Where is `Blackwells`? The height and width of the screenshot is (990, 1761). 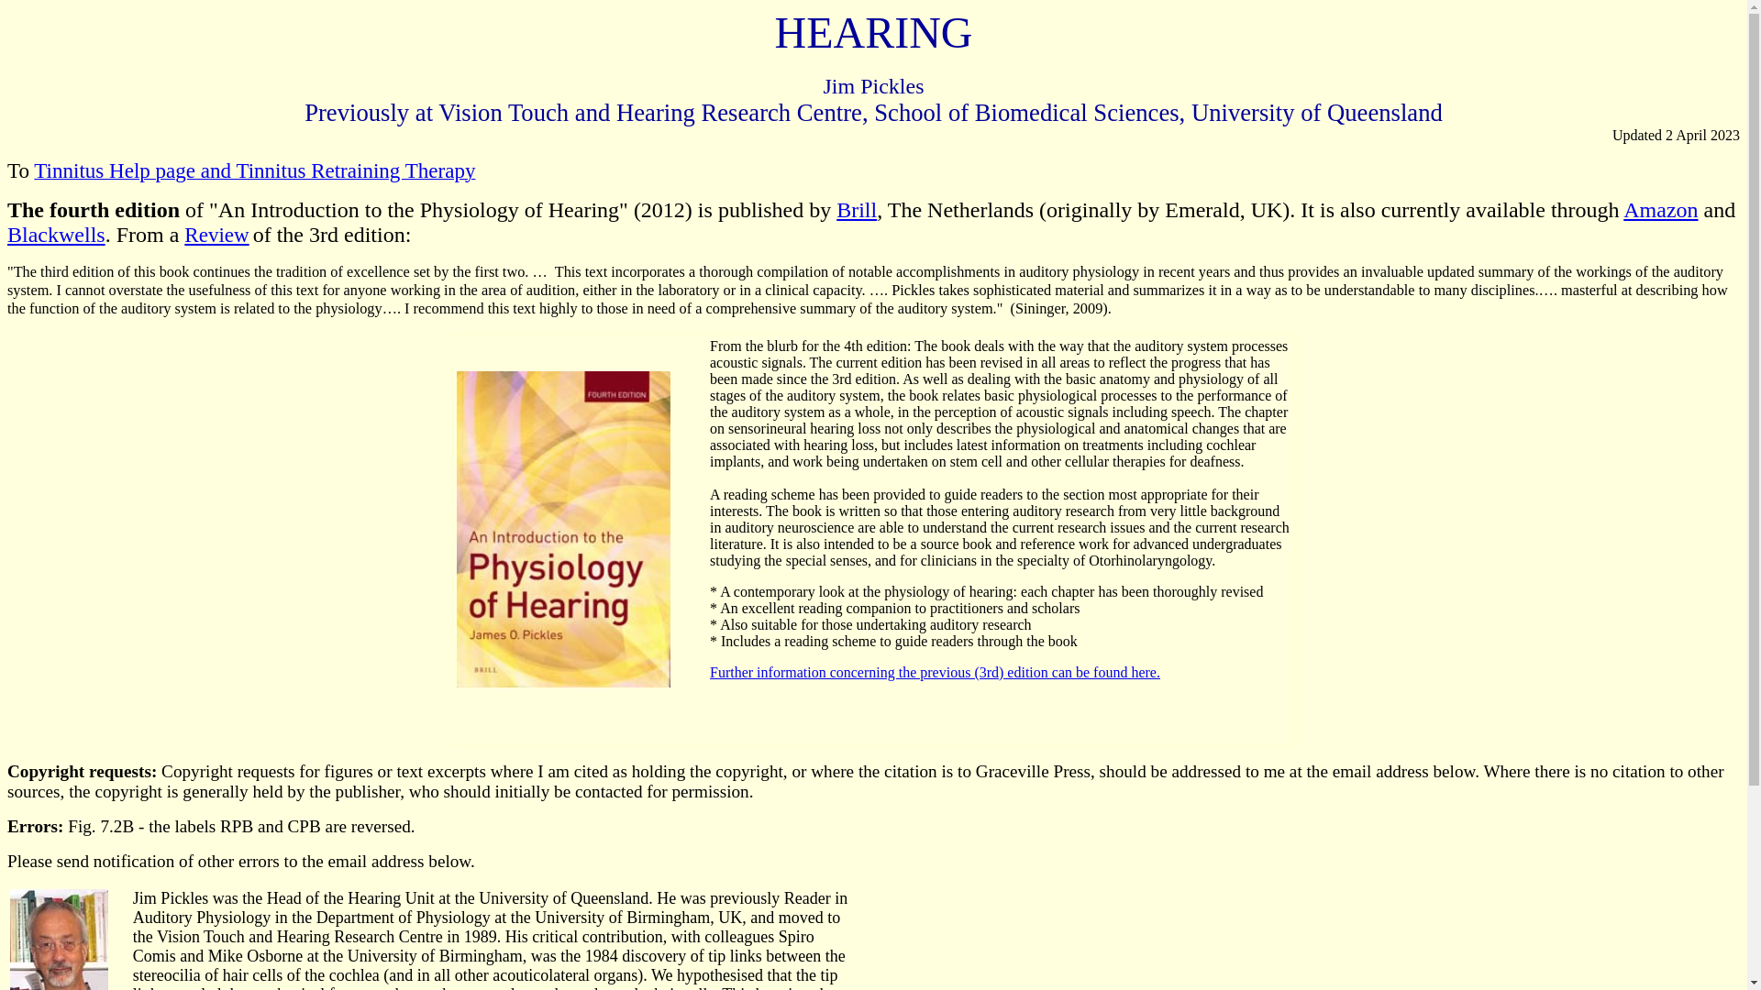 Blackwells is located at coordinates (57, 235).